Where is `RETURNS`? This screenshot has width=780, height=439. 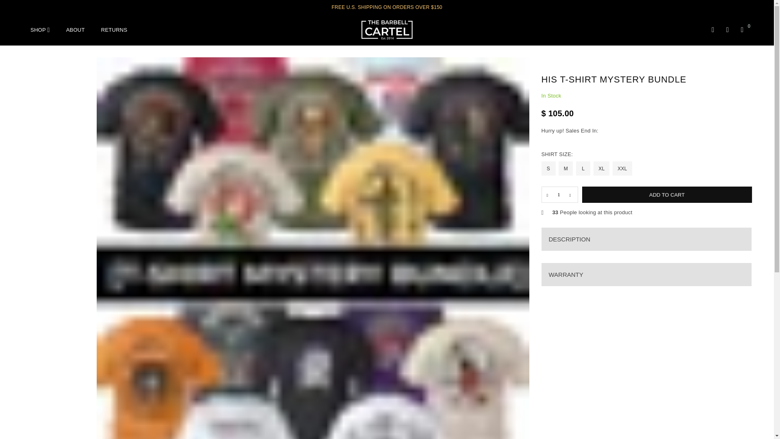 RETURNS is located at coordinates (114, 30).